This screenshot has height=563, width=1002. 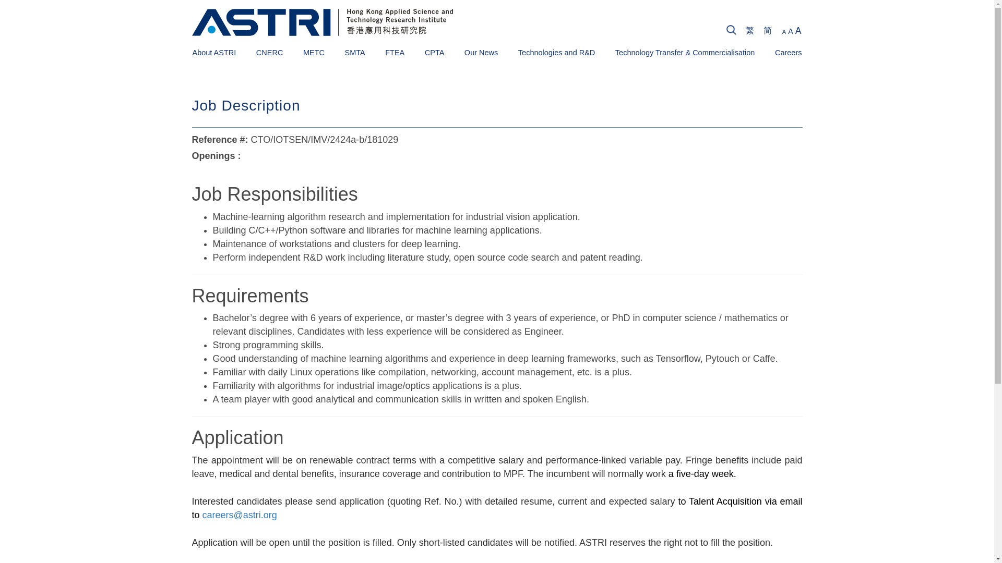 I want to click on A, so click(x=784, y=31).